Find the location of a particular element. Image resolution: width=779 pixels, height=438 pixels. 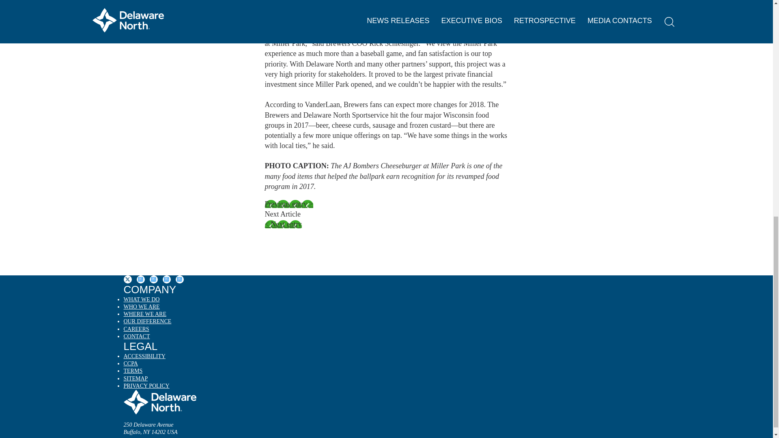

CAREERS is located at coordinates (136, 329).